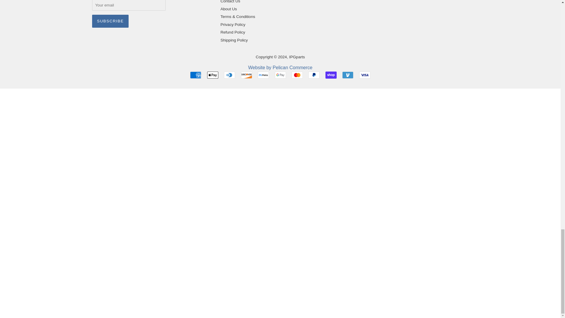 Image resolution: width=565 pixels, height=318 pixels. What do you see at coordinates (263, 75) in the screenshot?
I see `Meta Pay` at bounding box center [263, 75].